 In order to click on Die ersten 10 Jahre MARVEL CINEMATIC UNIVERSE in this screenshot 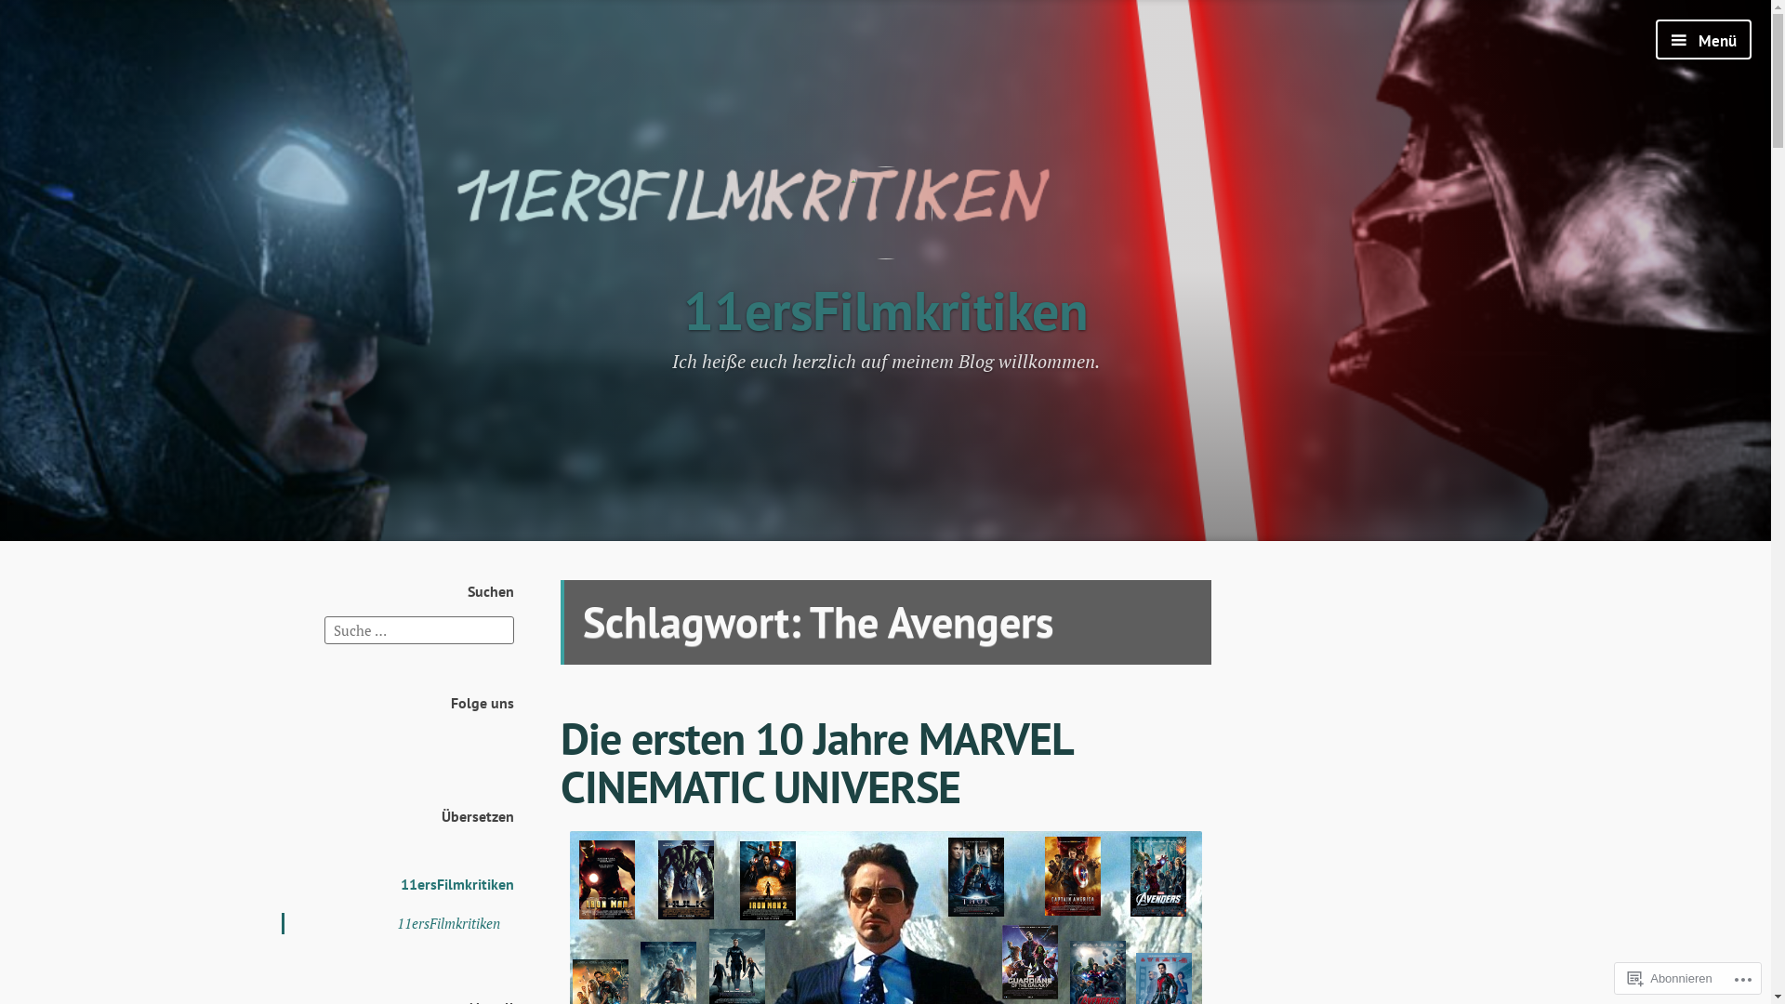, I will do `click(815, 762)`.